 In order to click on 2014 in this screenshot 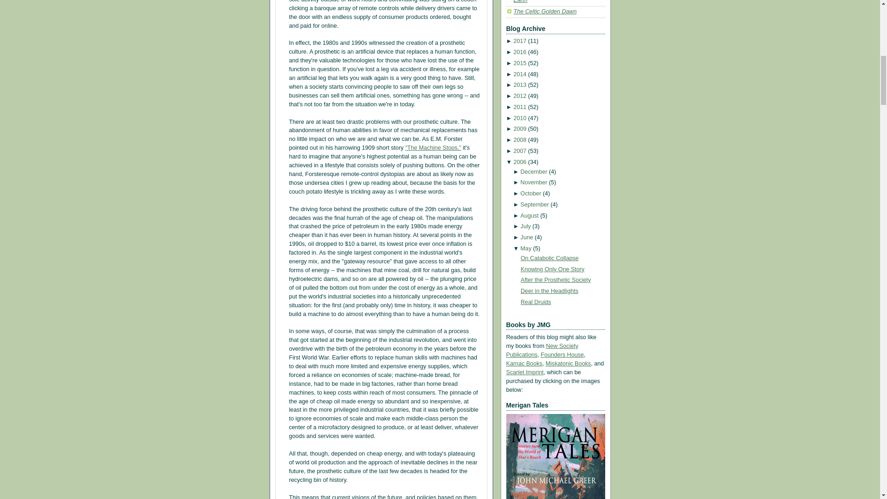, I will do `click(519, 74)`.